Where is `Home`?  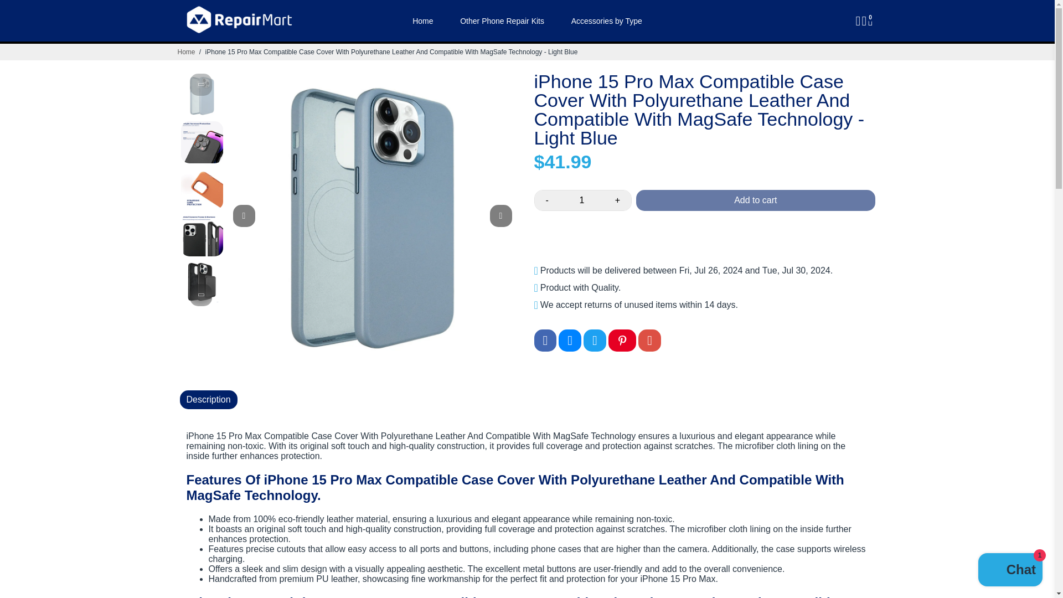 Home is located at coordinates (423, 20).